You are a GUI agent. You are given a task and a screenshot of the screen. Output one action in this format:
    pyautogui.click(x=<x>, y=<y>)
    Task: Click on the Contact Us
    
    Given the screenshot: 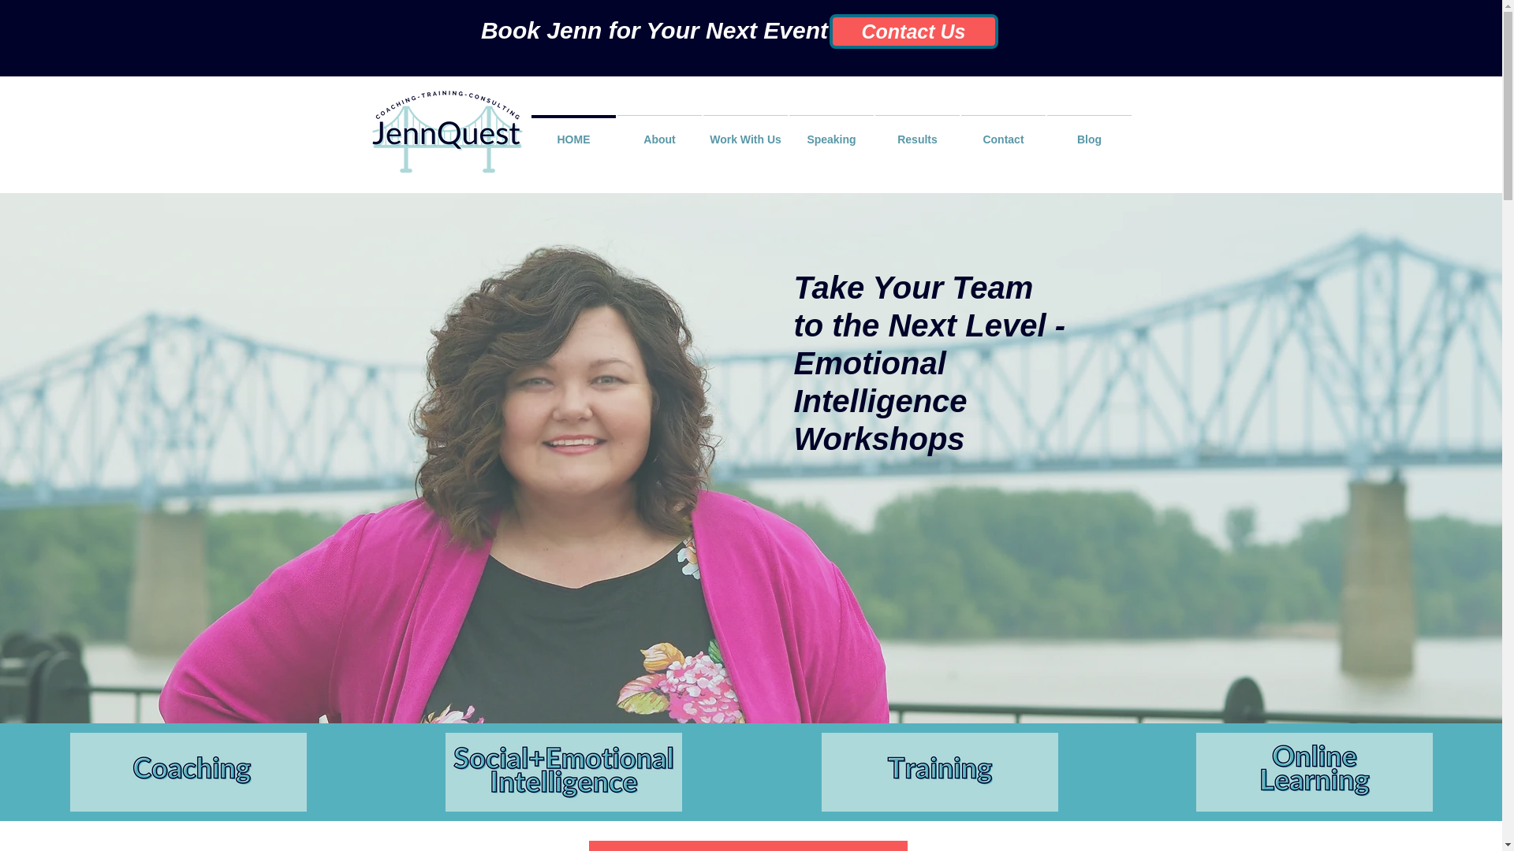 What is the action you would take?
    pyautogui.click(x=913, y=32)
    